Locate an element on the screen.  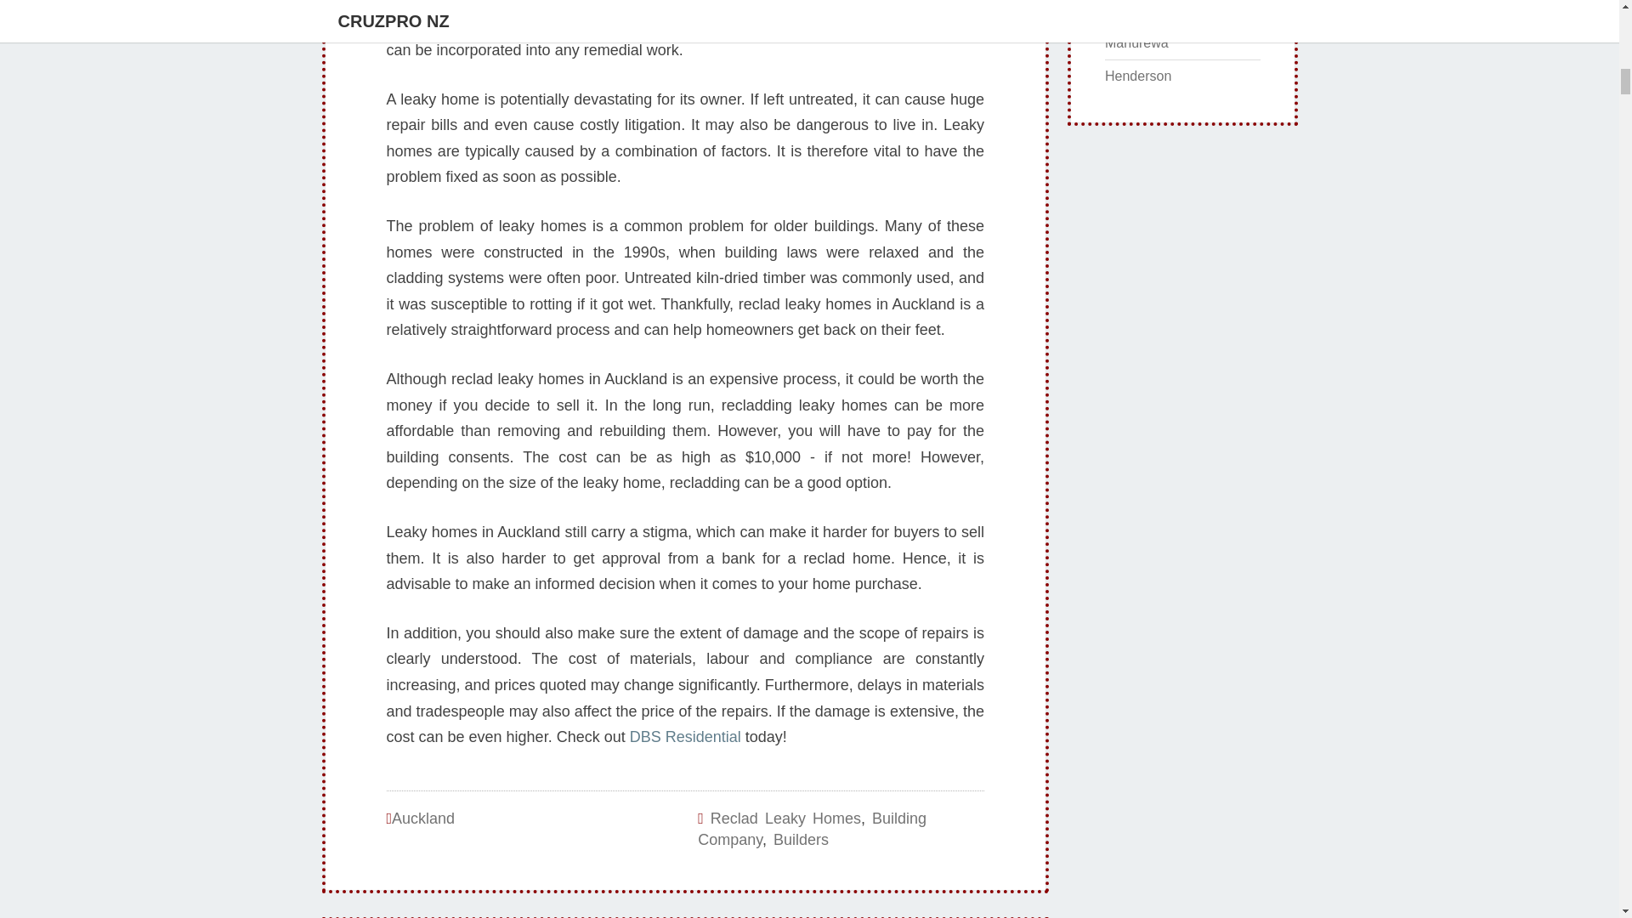
Builders is located at coordinates (801, 840).